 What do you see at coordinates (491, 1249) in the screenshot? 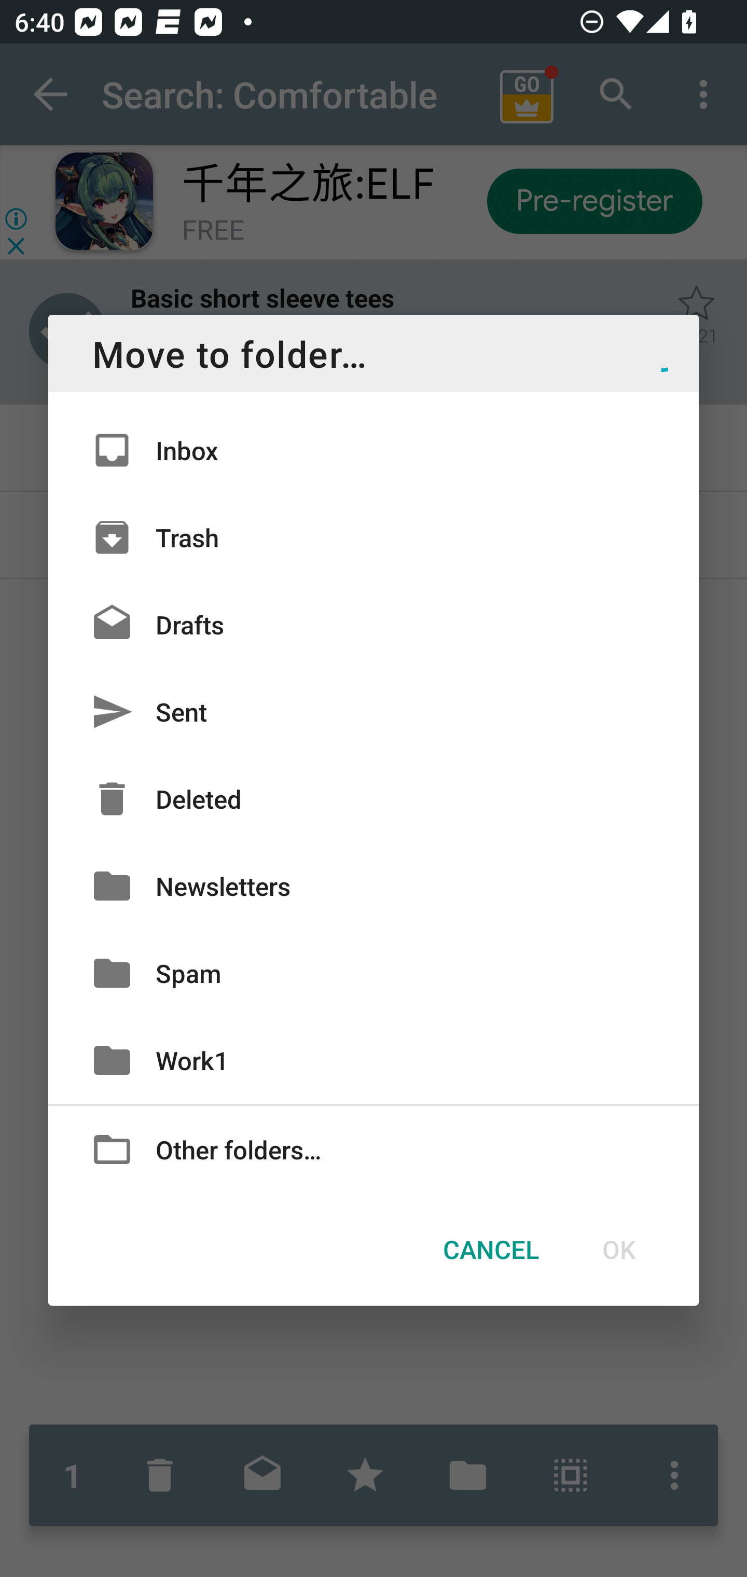
I see `CANCEL` at bounding box center [491, 1249].